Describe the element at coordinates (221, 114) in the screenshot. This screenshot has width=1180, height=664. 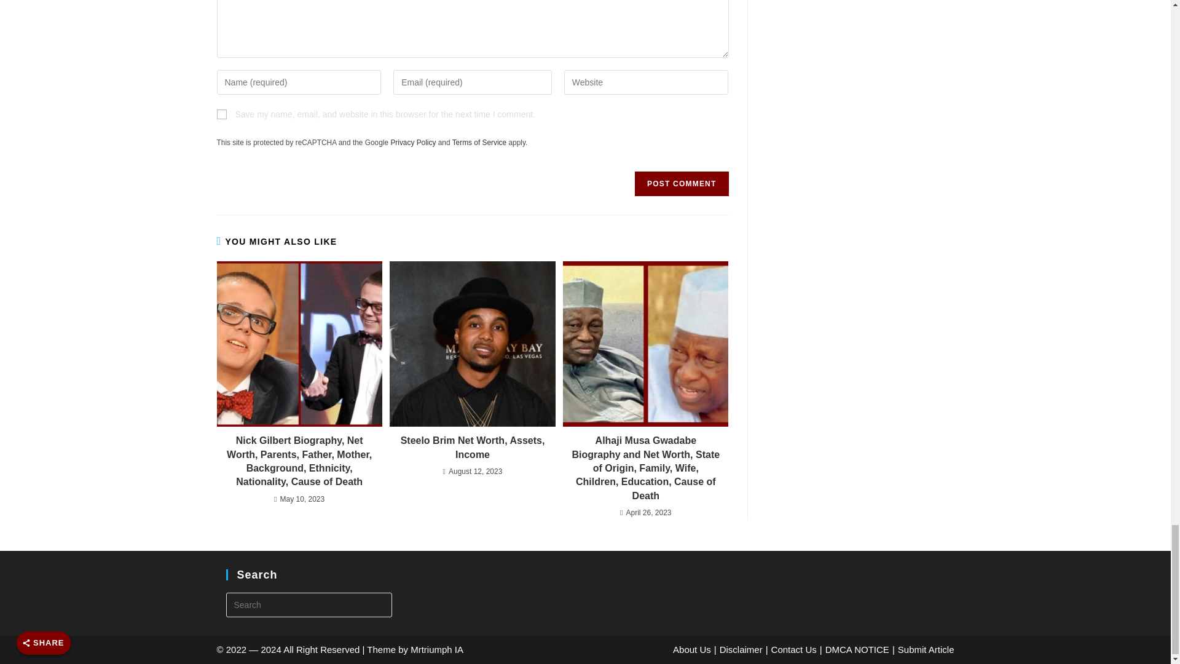
I see `yes` at that location.